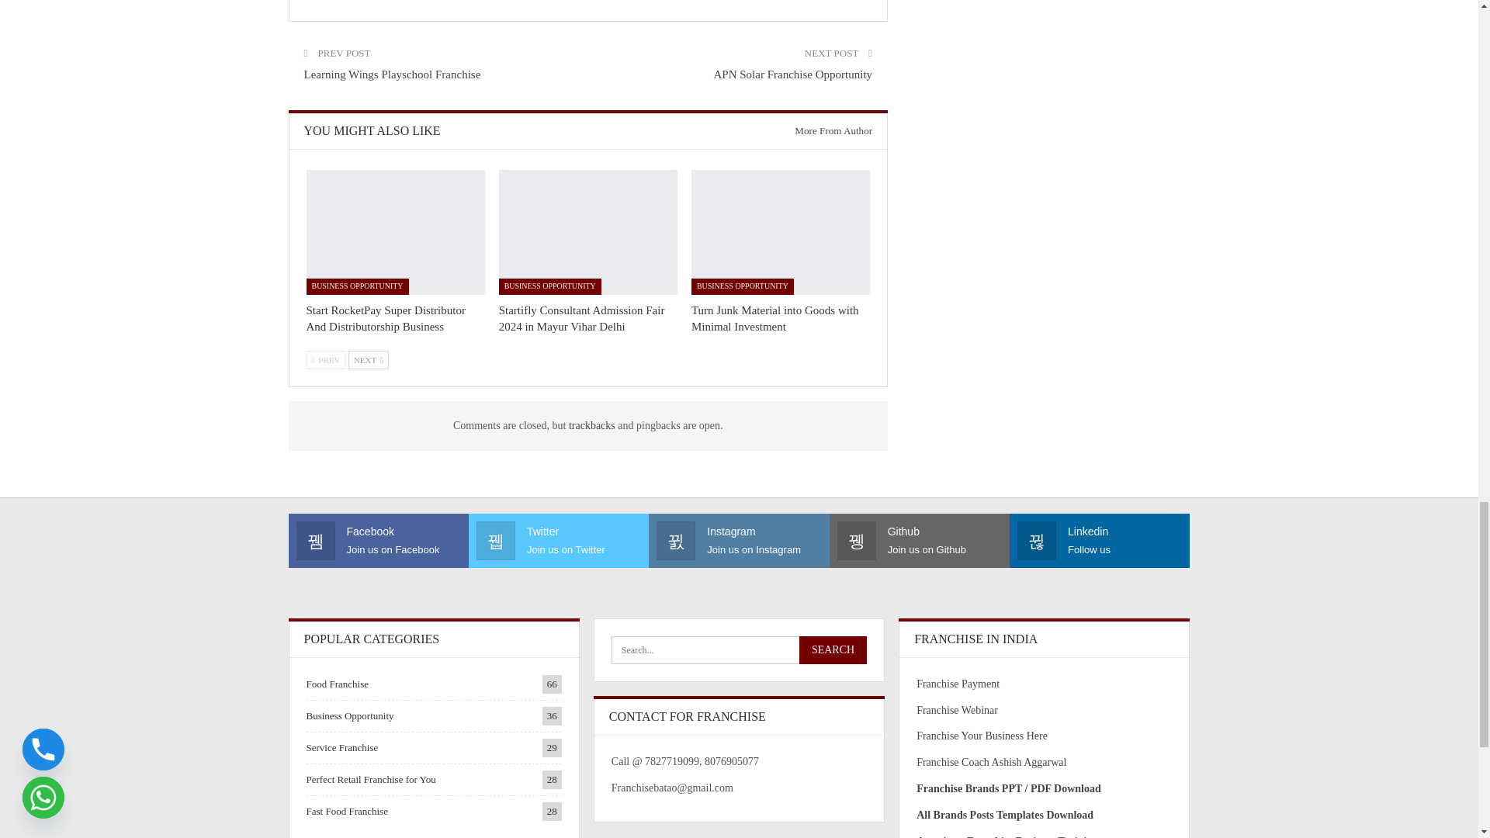 Image resolution: width=1490 pixels, height=838 pixels. Describe the element at coordinates (781, 233) in the screenshot. I see `Turn Junk Material into Goods with Minimal Investment` at that location.